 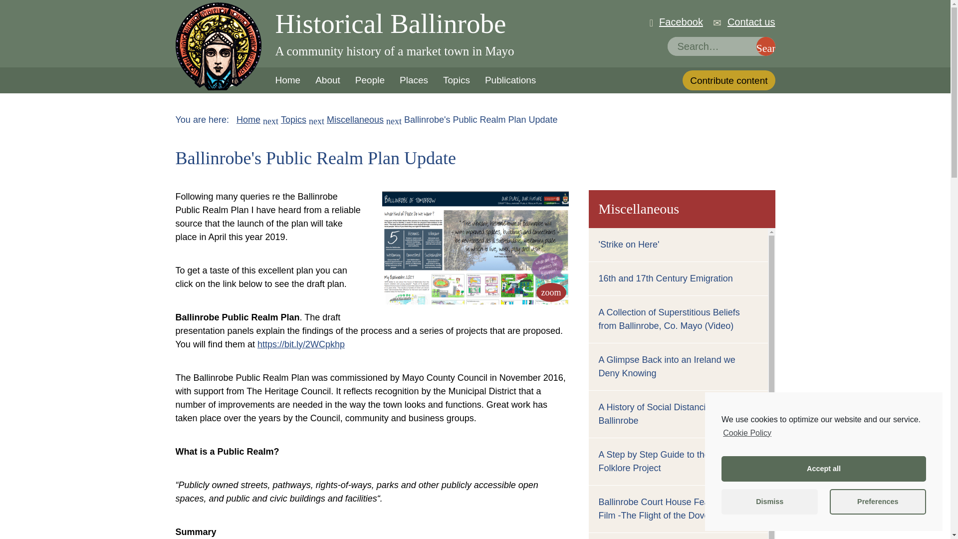 What do you see at coordinates (728, 80) in the screenshot?
I see `Contribute content` at bounding box center [728, 80].